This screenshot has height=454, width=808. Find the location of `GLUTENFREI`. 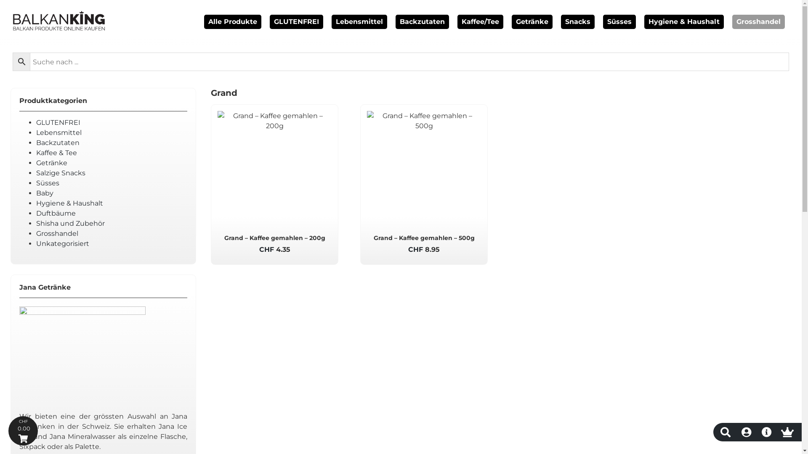

GLUTENFREI is located at coordinates (58, 123).